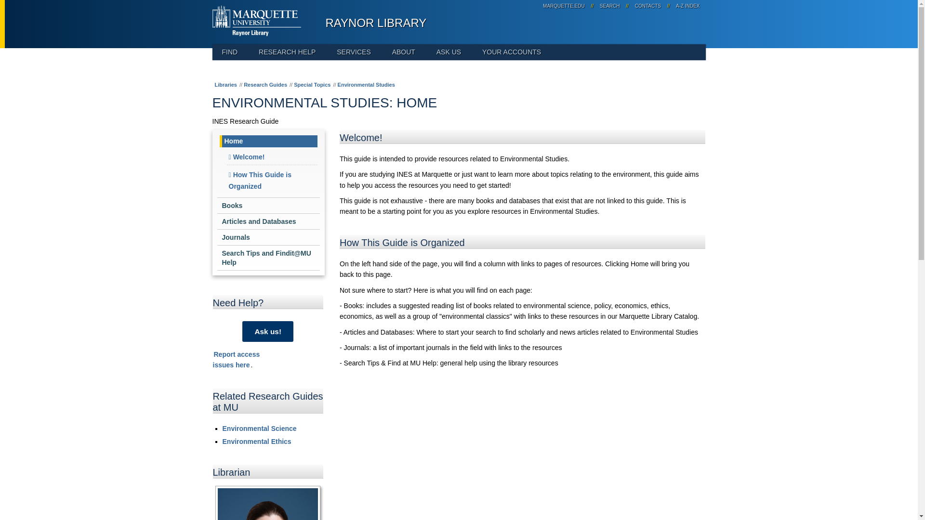  Describe the element at coordinates (610, 6) in the screenshot. I see `Home` at that location.